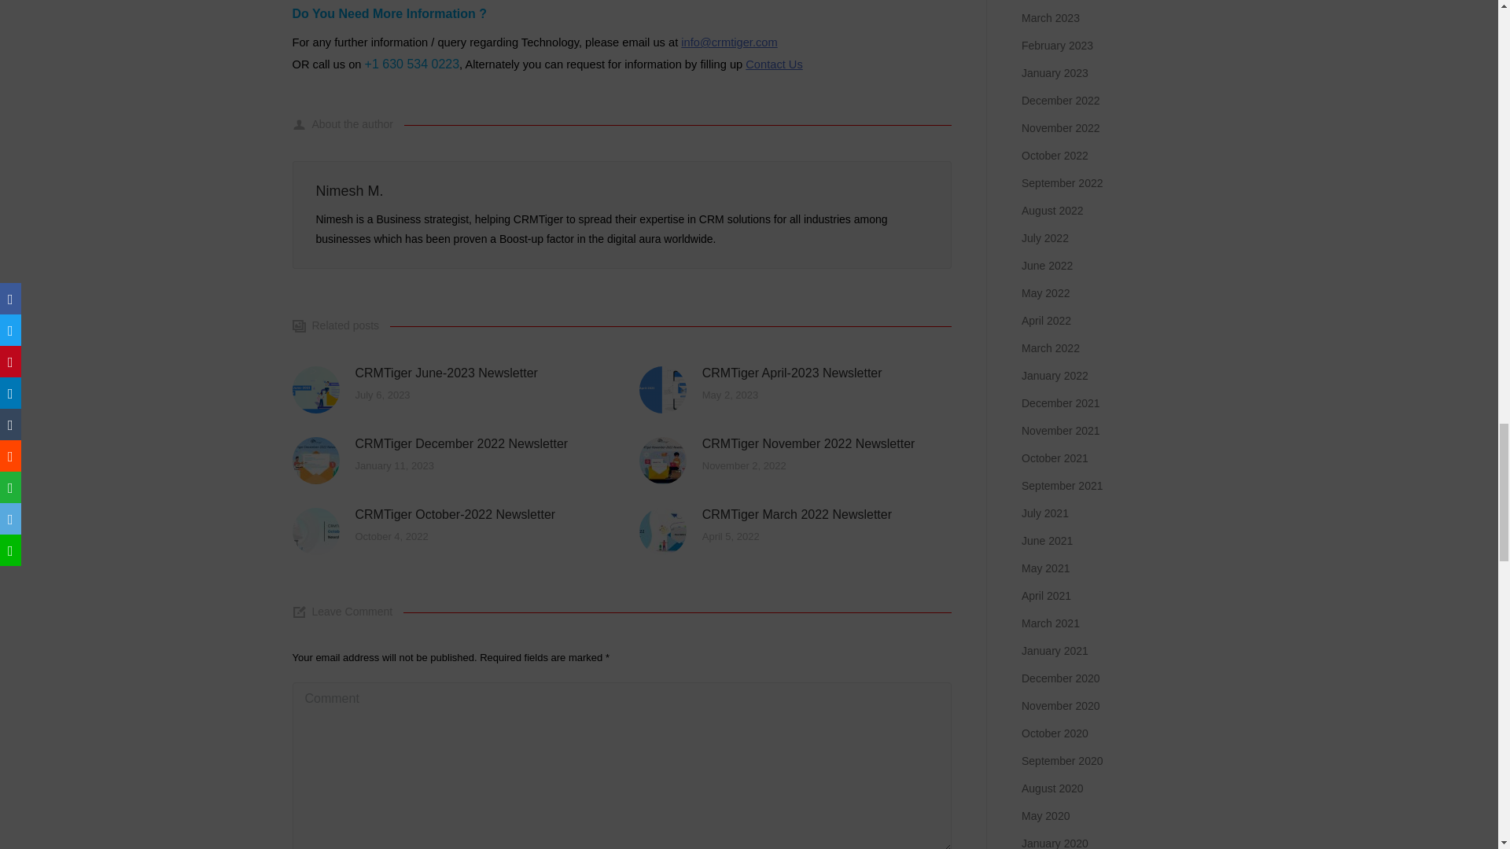 The image size is (1510, 849). What do you see at coordinates (791, 373) in the screenshot?
I see `CRMTiger April-2023 Newsletter` at bounding box center [791, 373].